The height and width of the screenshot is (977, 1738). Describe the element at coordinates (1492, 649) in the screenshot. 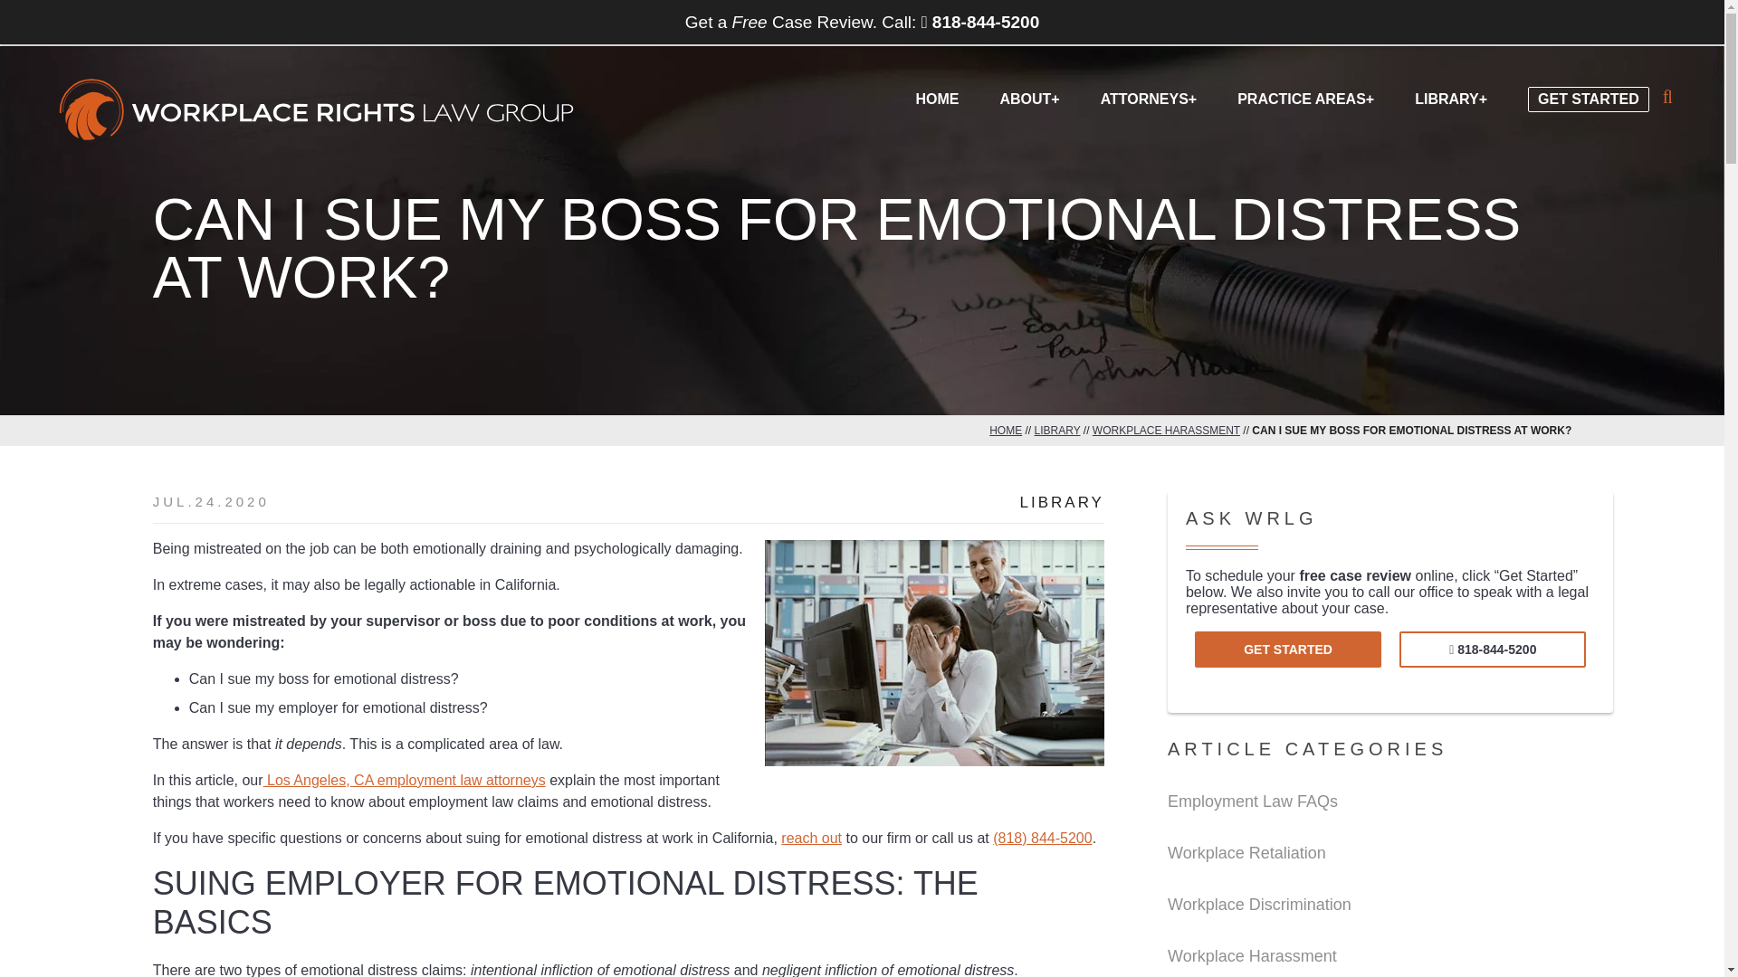

I see `Call Us` at that location.